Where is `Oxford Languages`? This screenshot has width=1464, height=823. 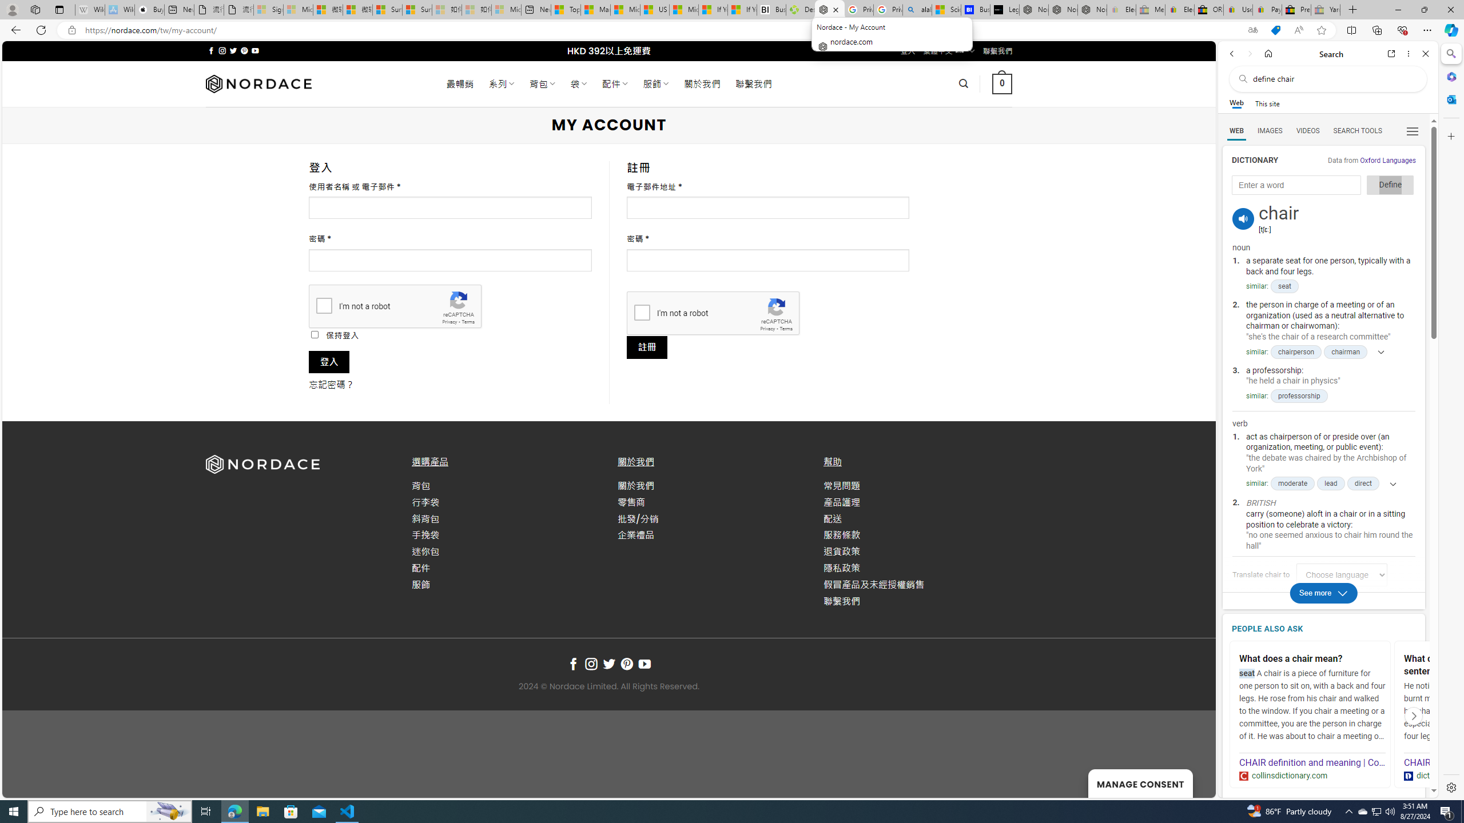
Oxford Languages is located at coordinates (1387, 160).